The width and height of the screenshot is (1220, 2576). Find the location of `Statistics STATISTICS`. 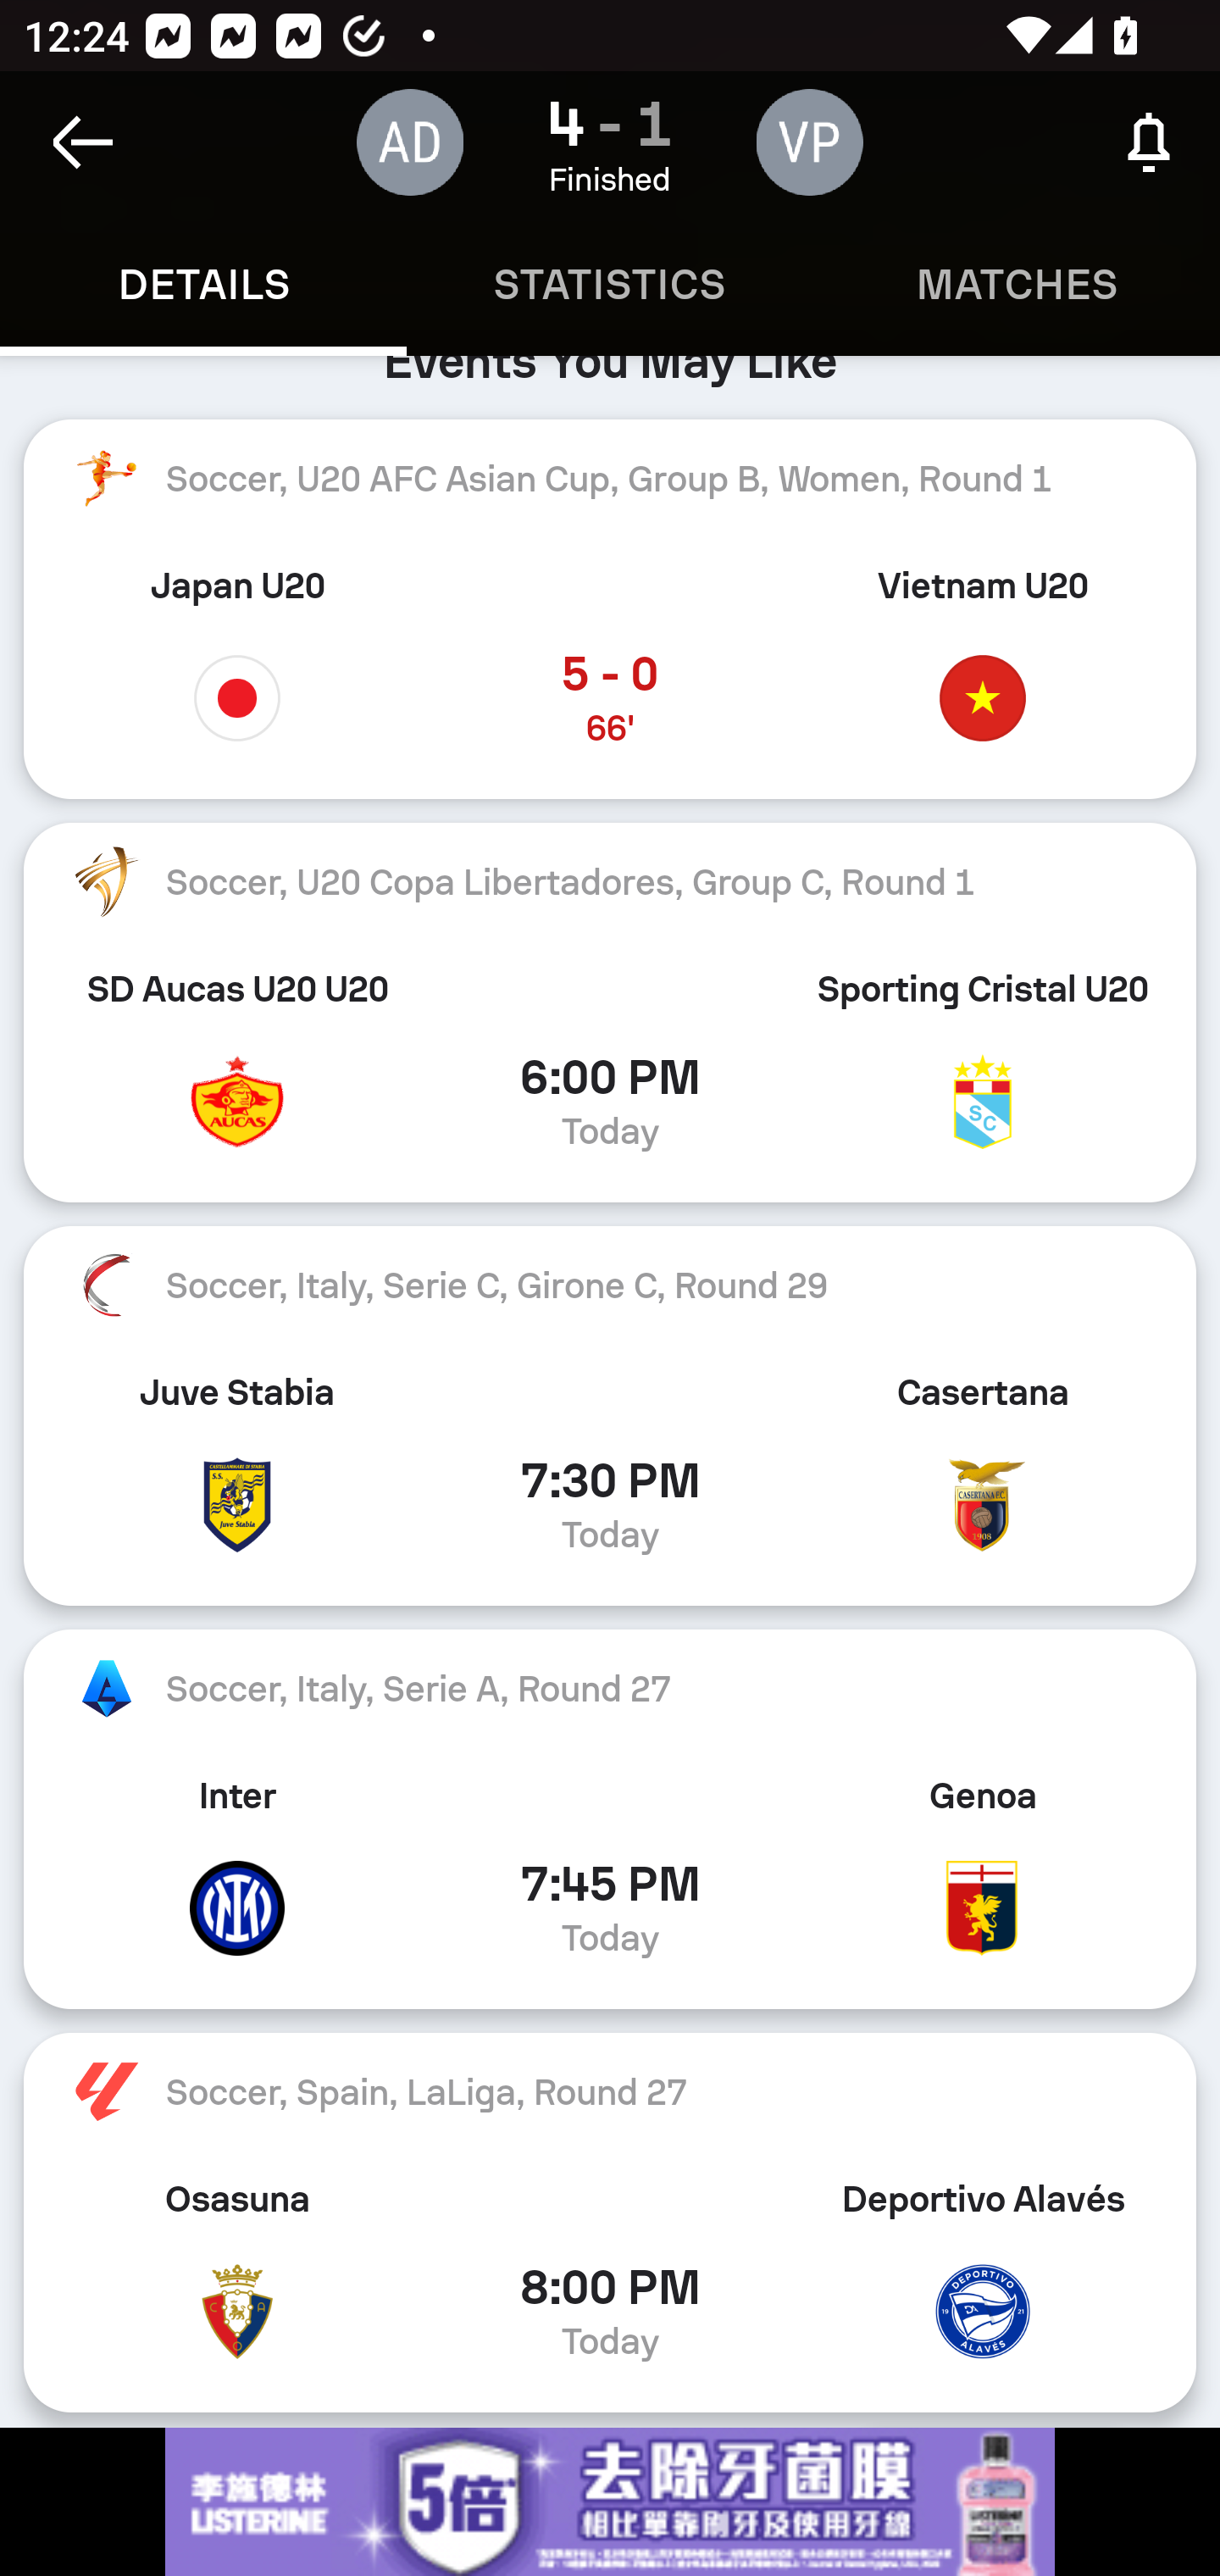

Statistics STATISTICS is located at coordinates (610, 285).